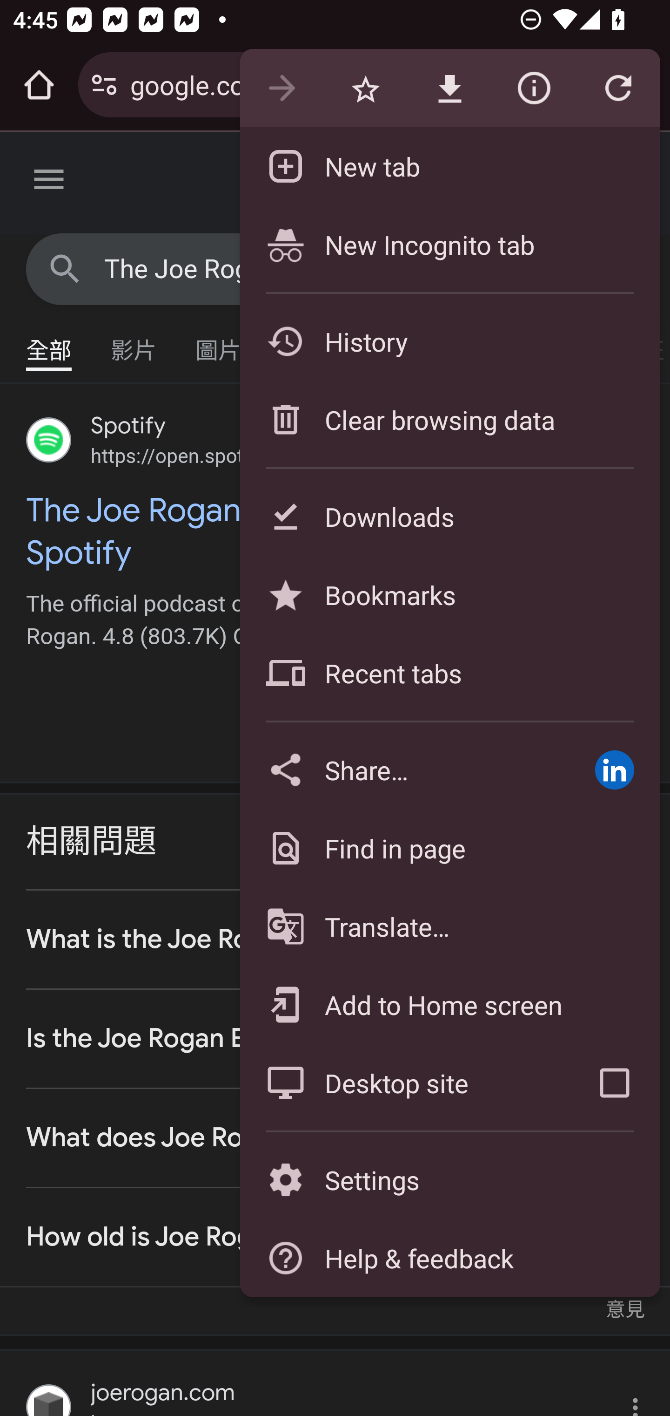 The height and width of the screenshot is (1416, 670). What do you see at coordinates (449, 673) in the screenshot?
I see `Recent tabs` at bounding box center [449, 673].